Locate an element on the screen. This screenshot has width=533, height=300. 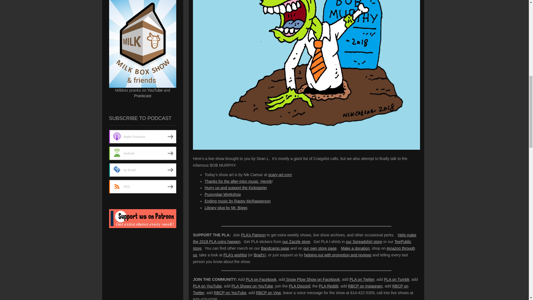
Pussyslap Workshop is located at coordinates (223, 194).